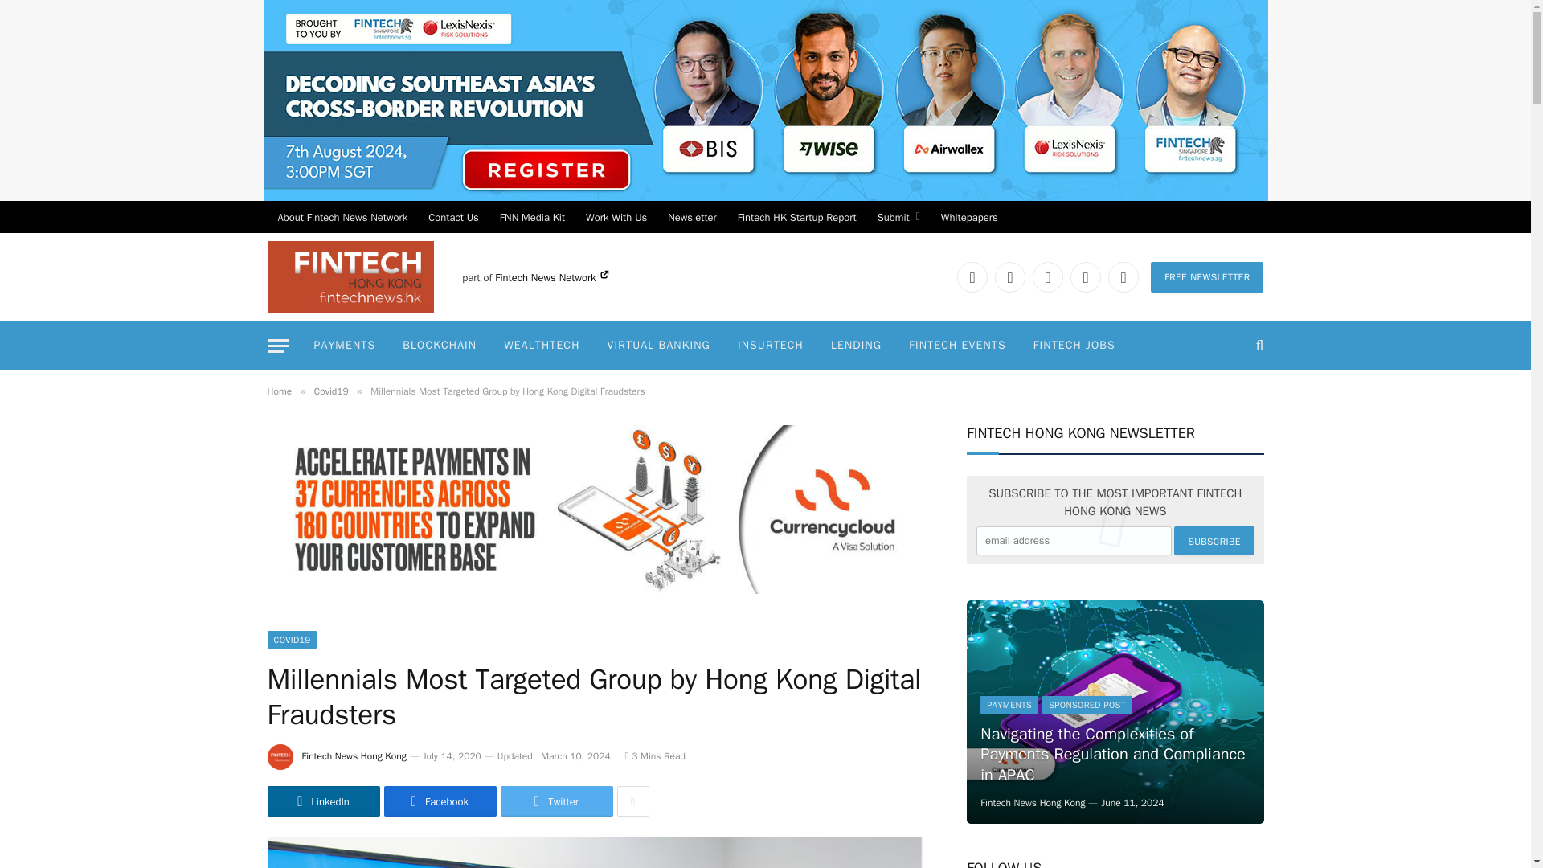  Describe the element at coordinates (691, 217) in the screenshot. I see `Newsletter` at that location.